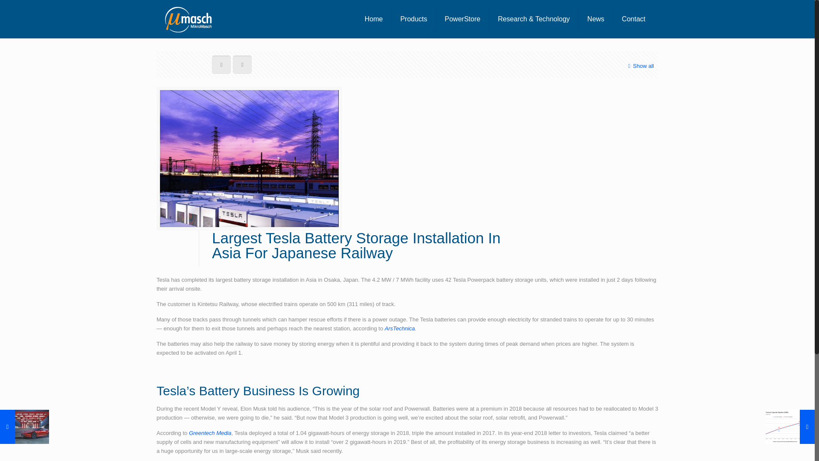 The height and width of the screenshot is (461, 819). Describe the element at coordinates (400, 328) in the screenshot. I see `ArsTechnica` at that location.